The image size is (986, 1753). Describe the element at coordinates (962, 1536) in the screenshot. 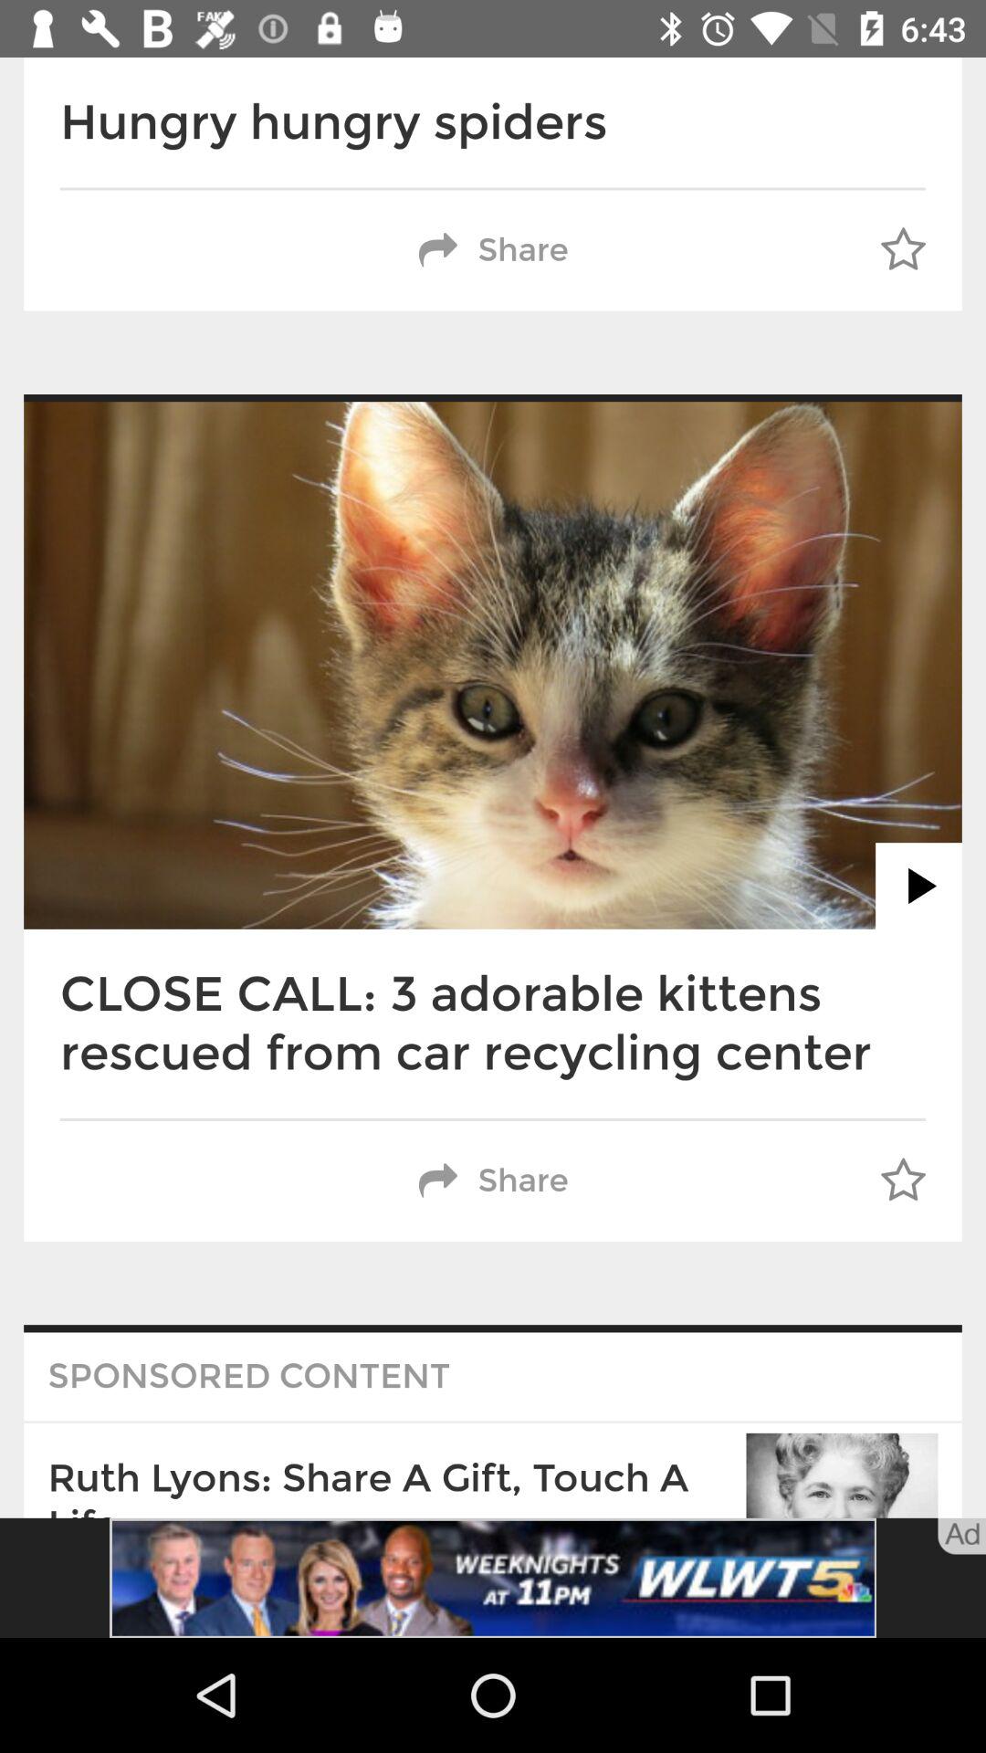

I see `click on the text bottom of right corner` at that location.